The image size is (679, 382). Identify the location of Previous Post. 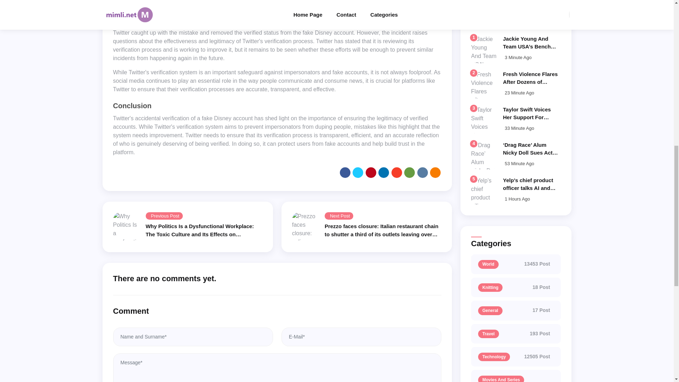
(164, 216).